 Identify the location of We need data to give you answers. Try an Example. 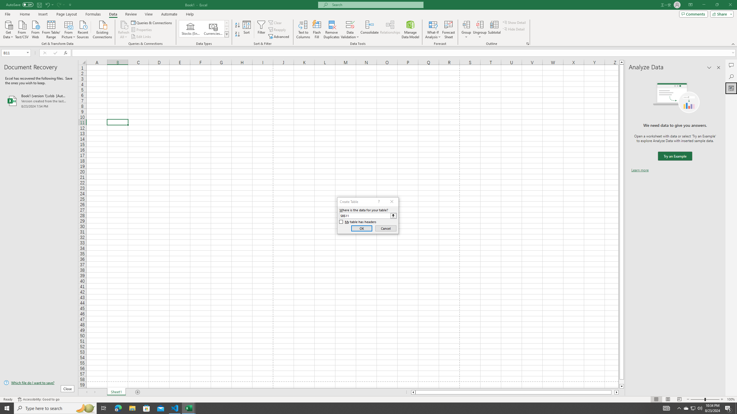
(675, 156).